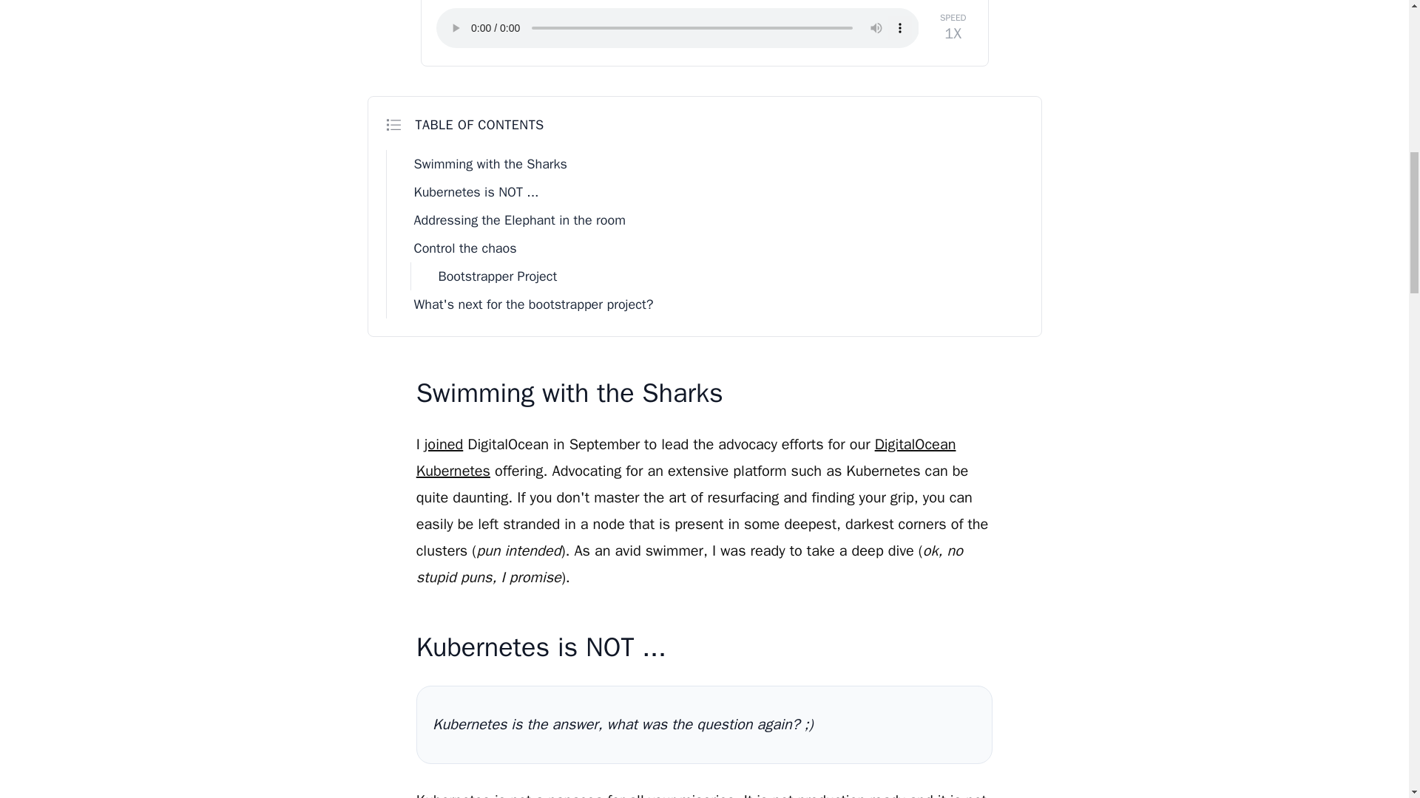 The height and width of the screenshot is (798, 1420). Describe the element at coordinates (716, 304) in the screenshot. I see `What's next for the bootstrapper project?` at that location.